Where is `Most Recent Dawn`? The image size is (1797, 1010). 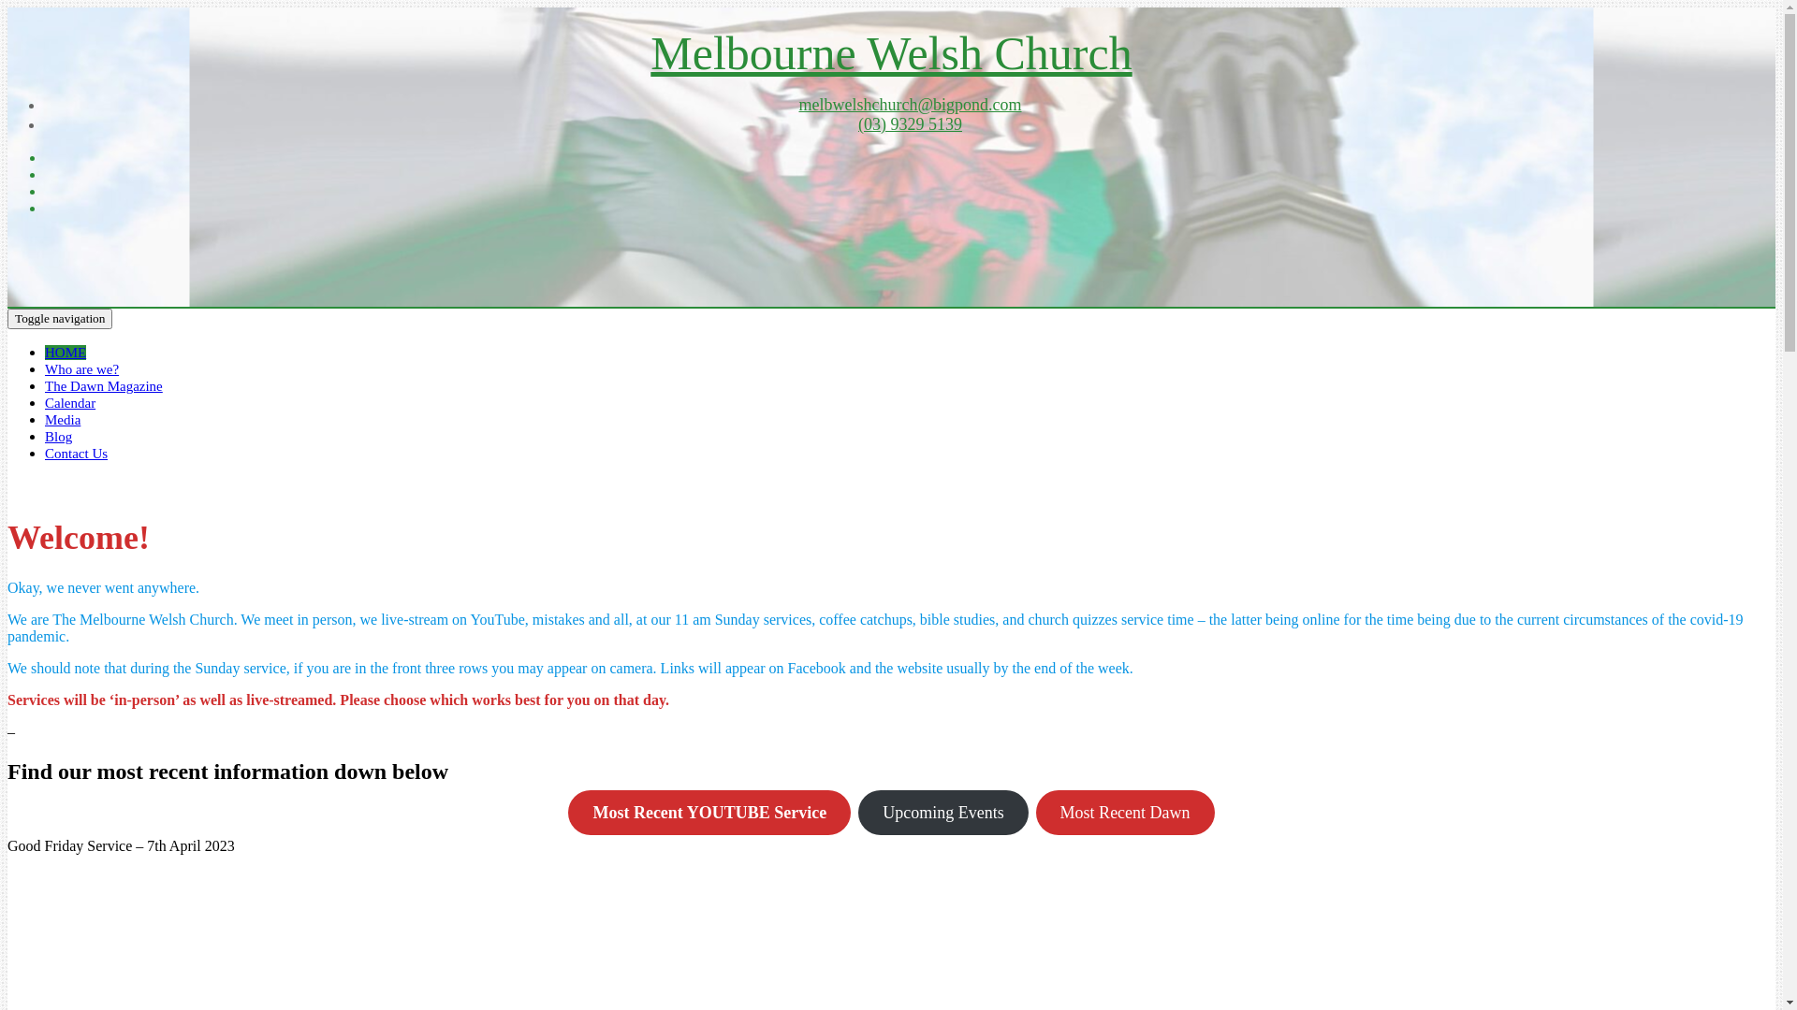 Most Recent Dawn is located at coordinates (1125, 813).